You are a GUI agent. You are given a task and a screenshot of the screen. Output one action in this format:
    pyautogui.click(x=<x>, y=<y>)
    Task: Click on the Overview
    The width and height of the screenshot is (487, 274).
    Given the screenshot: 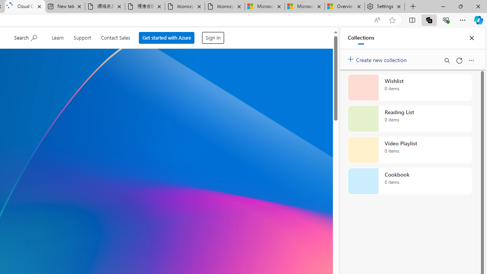 What is the action you would take?
    pyautogui.click(x=344, y=7)
    